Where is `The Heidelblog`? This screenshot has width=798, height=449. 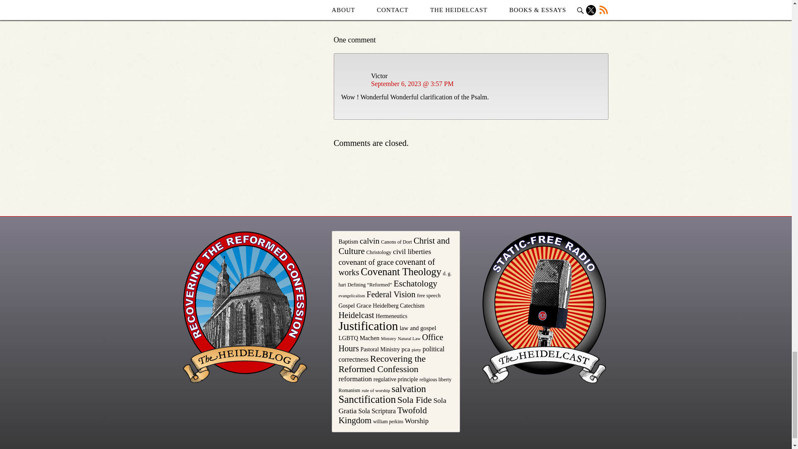
The Heidelblog is located at coordinates (245, 307).